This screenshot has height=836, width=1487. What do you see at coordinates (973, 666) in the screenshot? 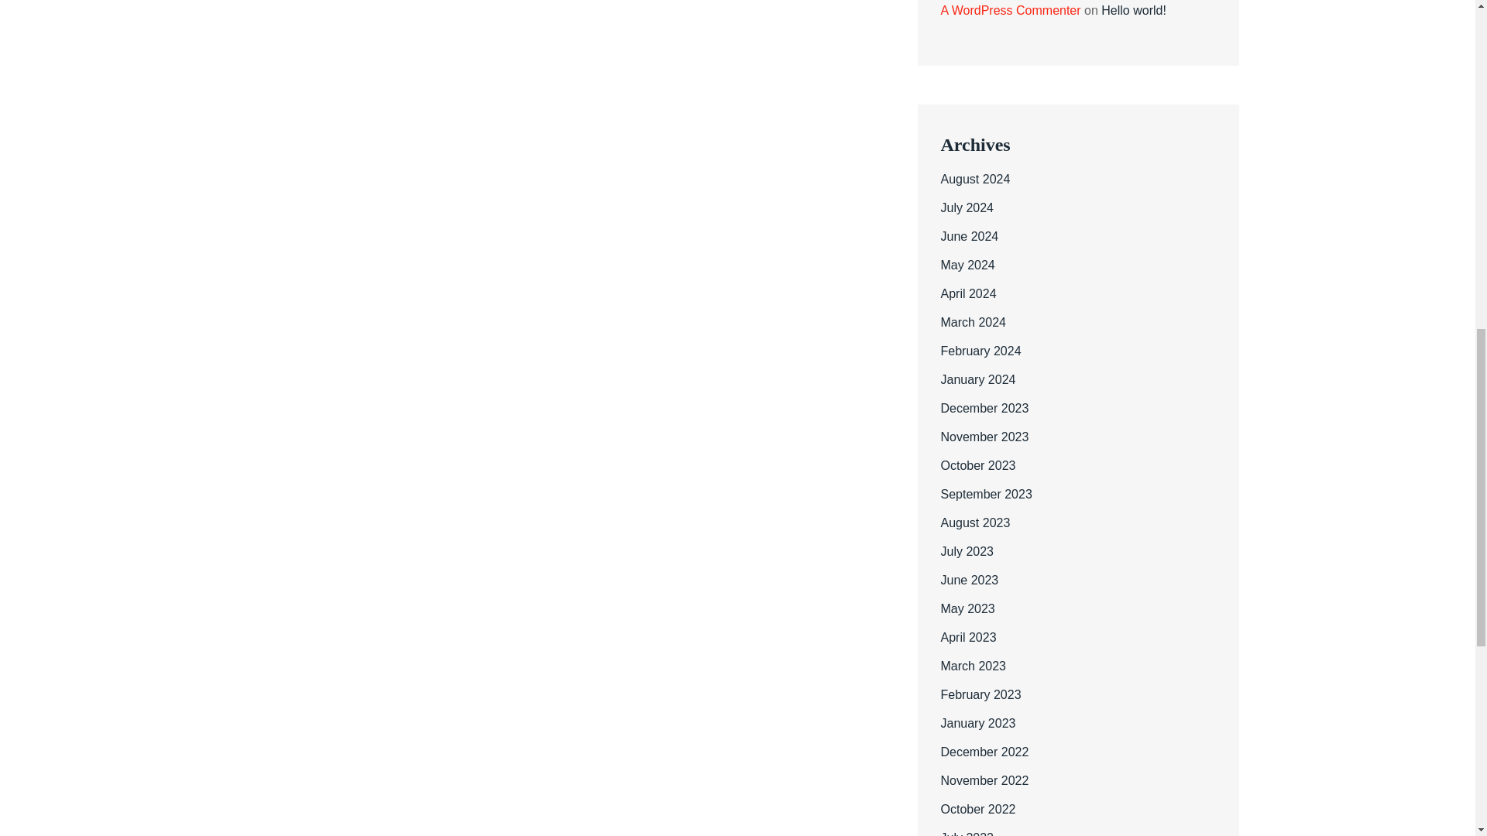
I see `March 2023` at bounding box center [973, 666].